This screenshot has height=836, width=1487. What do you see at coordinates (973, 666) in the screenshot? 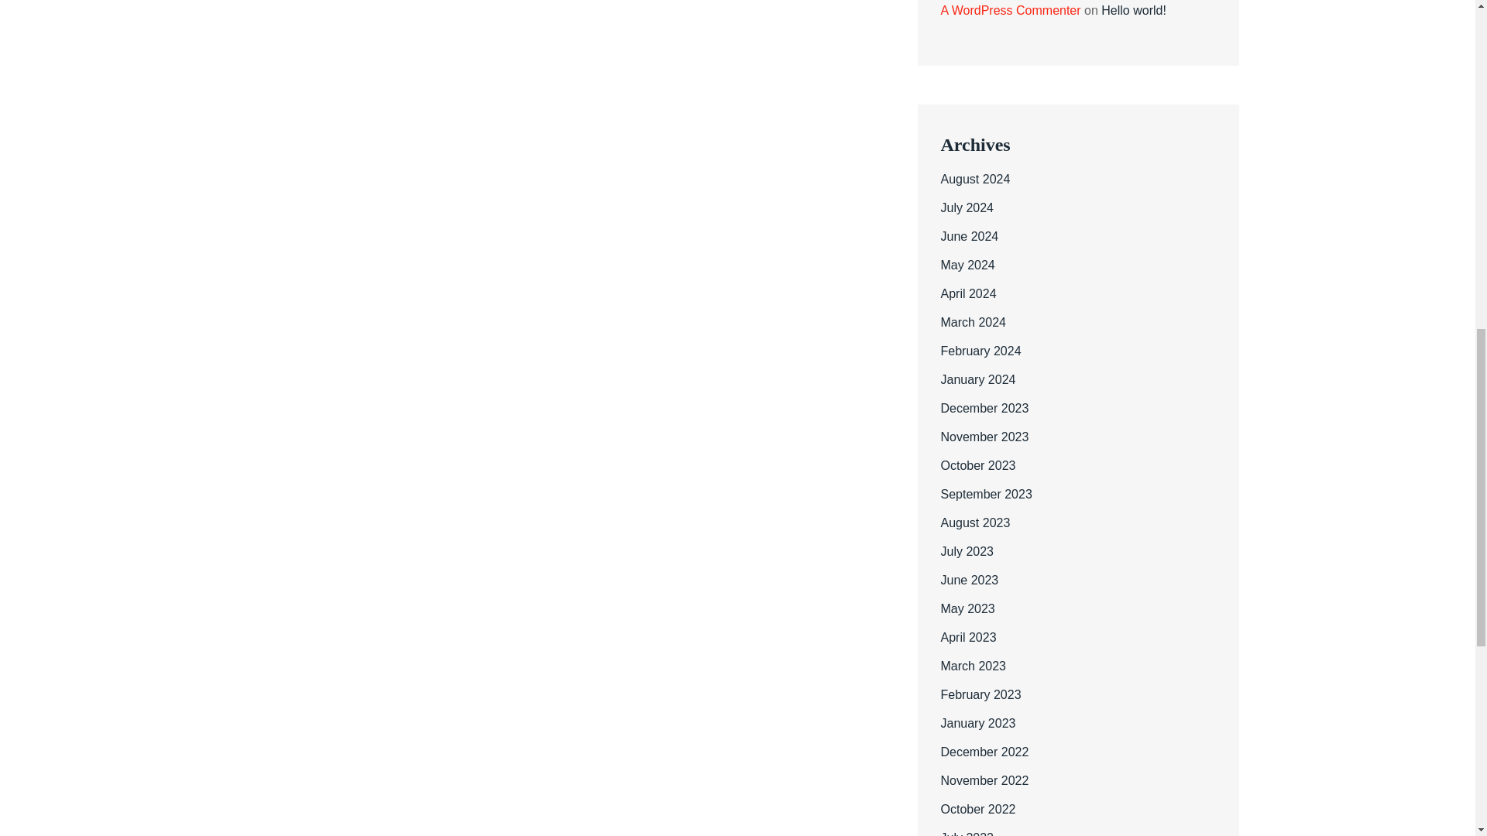
I see `March 2023` at bounding box center [973, 666].